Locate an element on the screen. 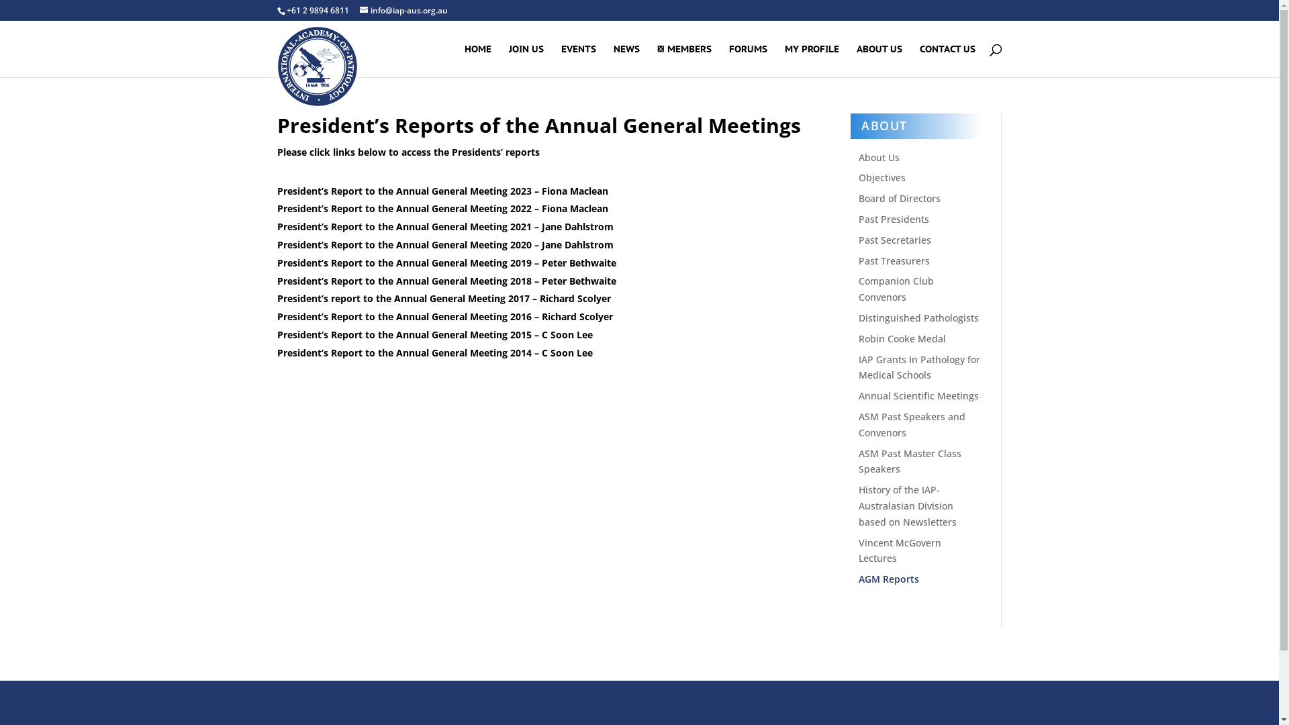  Companion Club Convenors is located at coordinates (896, 289).